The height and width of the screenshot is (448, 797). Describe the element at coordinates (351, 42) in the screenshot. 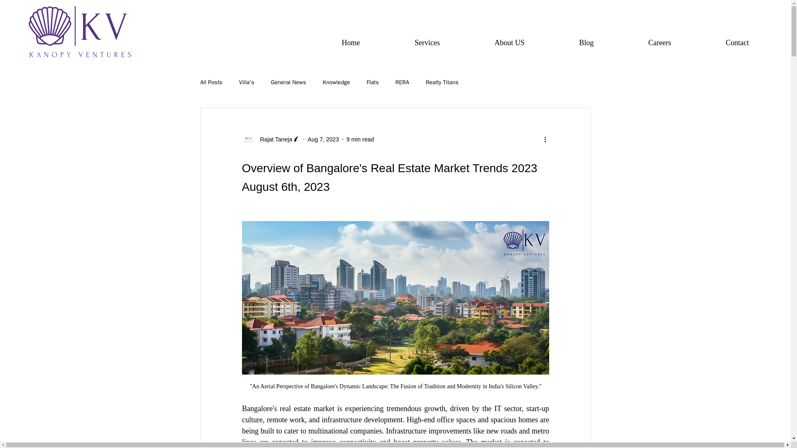

I see `Home` at that location.